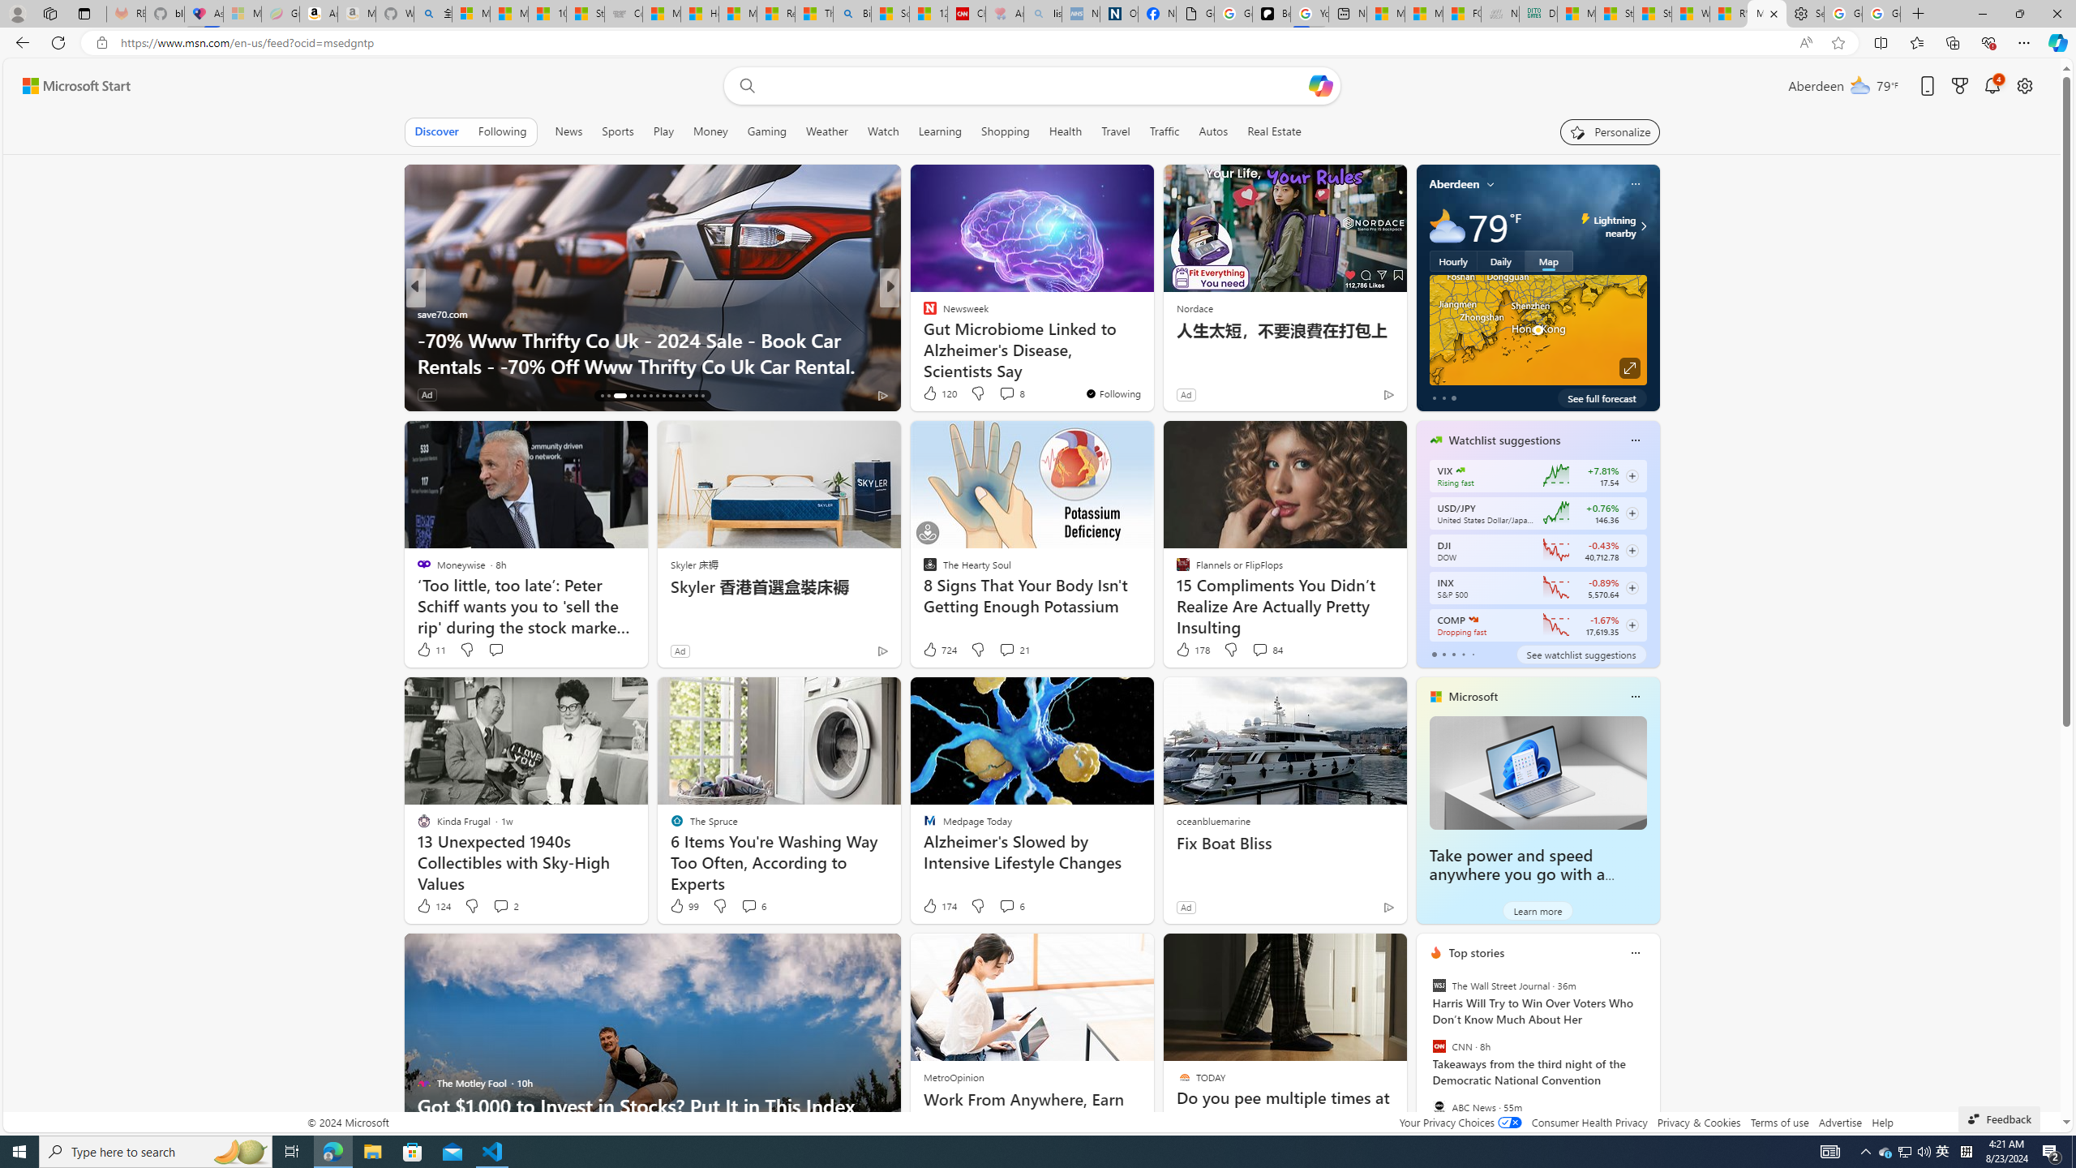 The height and width of the screenshot is (1168, 2076). What do you see at coordinates (1033, 1110) in the screenshot?
I see `Work From Anywhere, Earn Money` at bounding box center [1033, 1110].